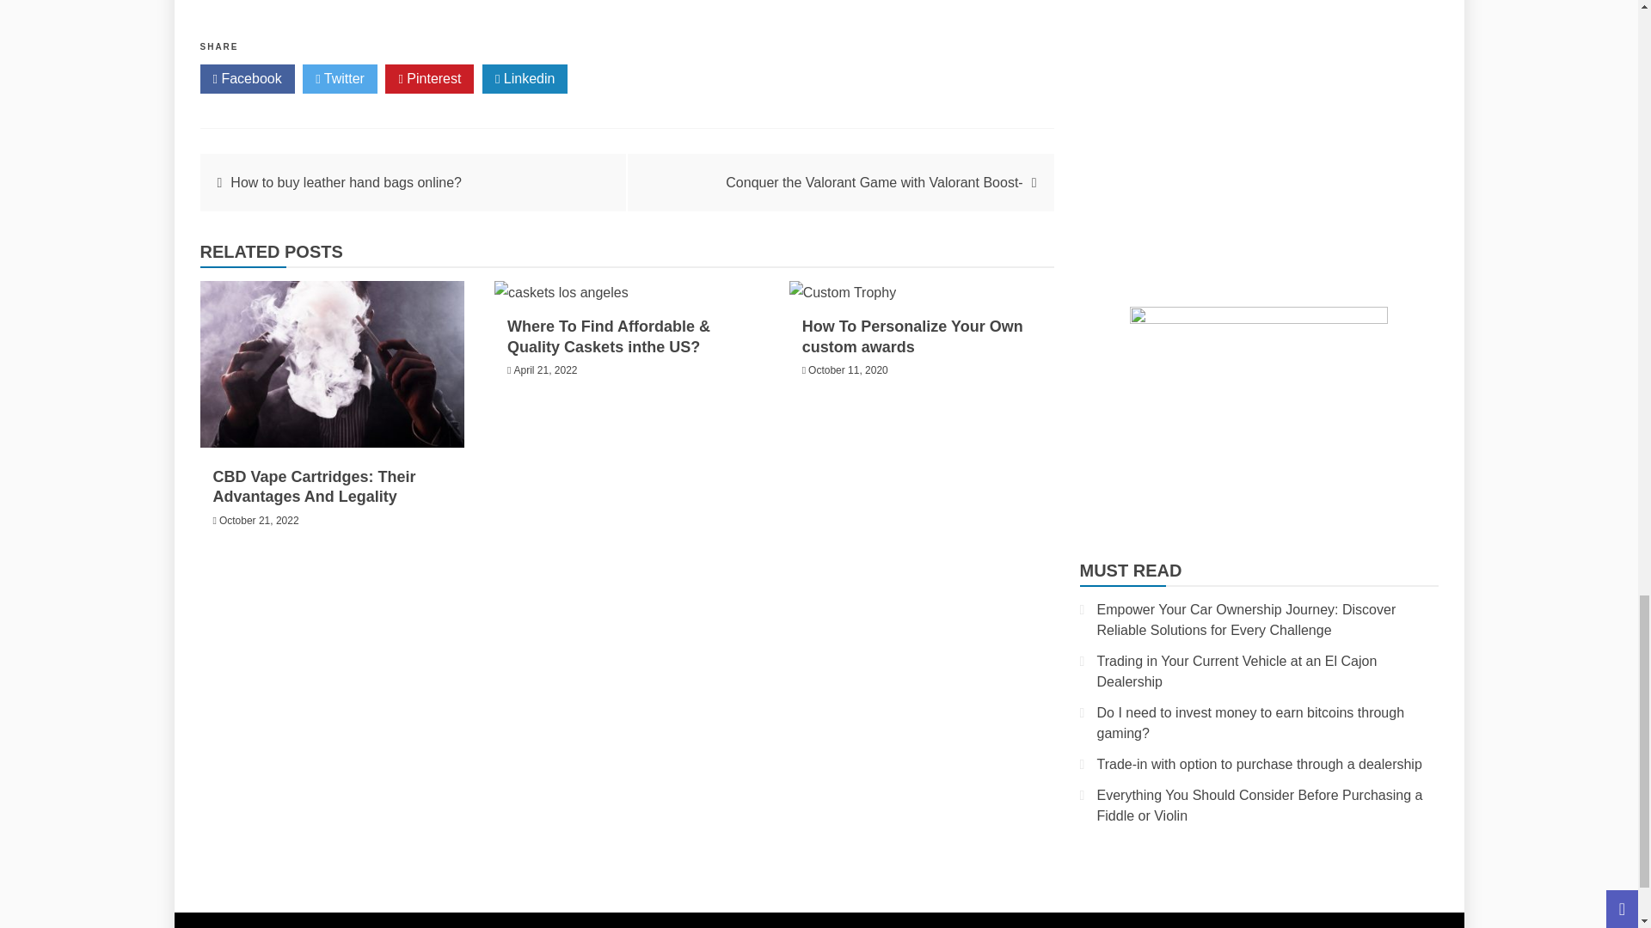 This screenshot has width=1651, height=928. Describe the element at coordinates (346, 182) in the screenshot. I see `How to buy leather hand bags online?` at that location.